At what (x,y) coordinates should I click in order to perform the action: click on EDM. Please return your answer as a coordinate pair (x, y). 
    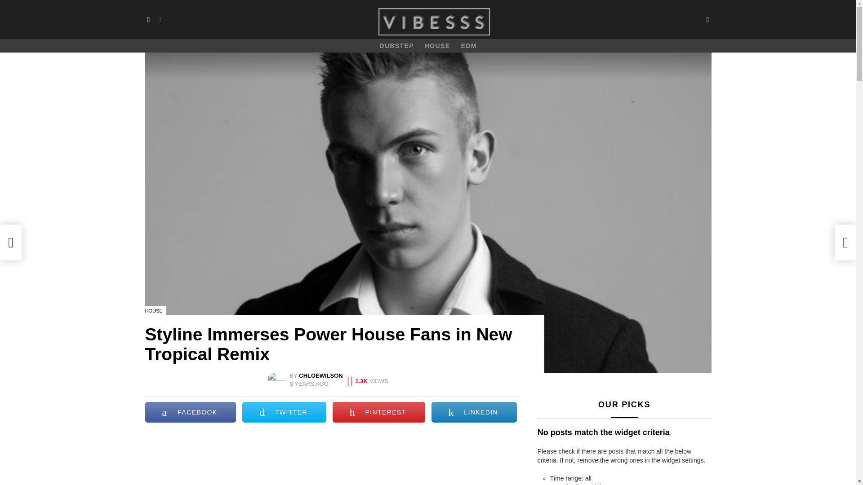
    Looking at the image, I should click on (468, 46).